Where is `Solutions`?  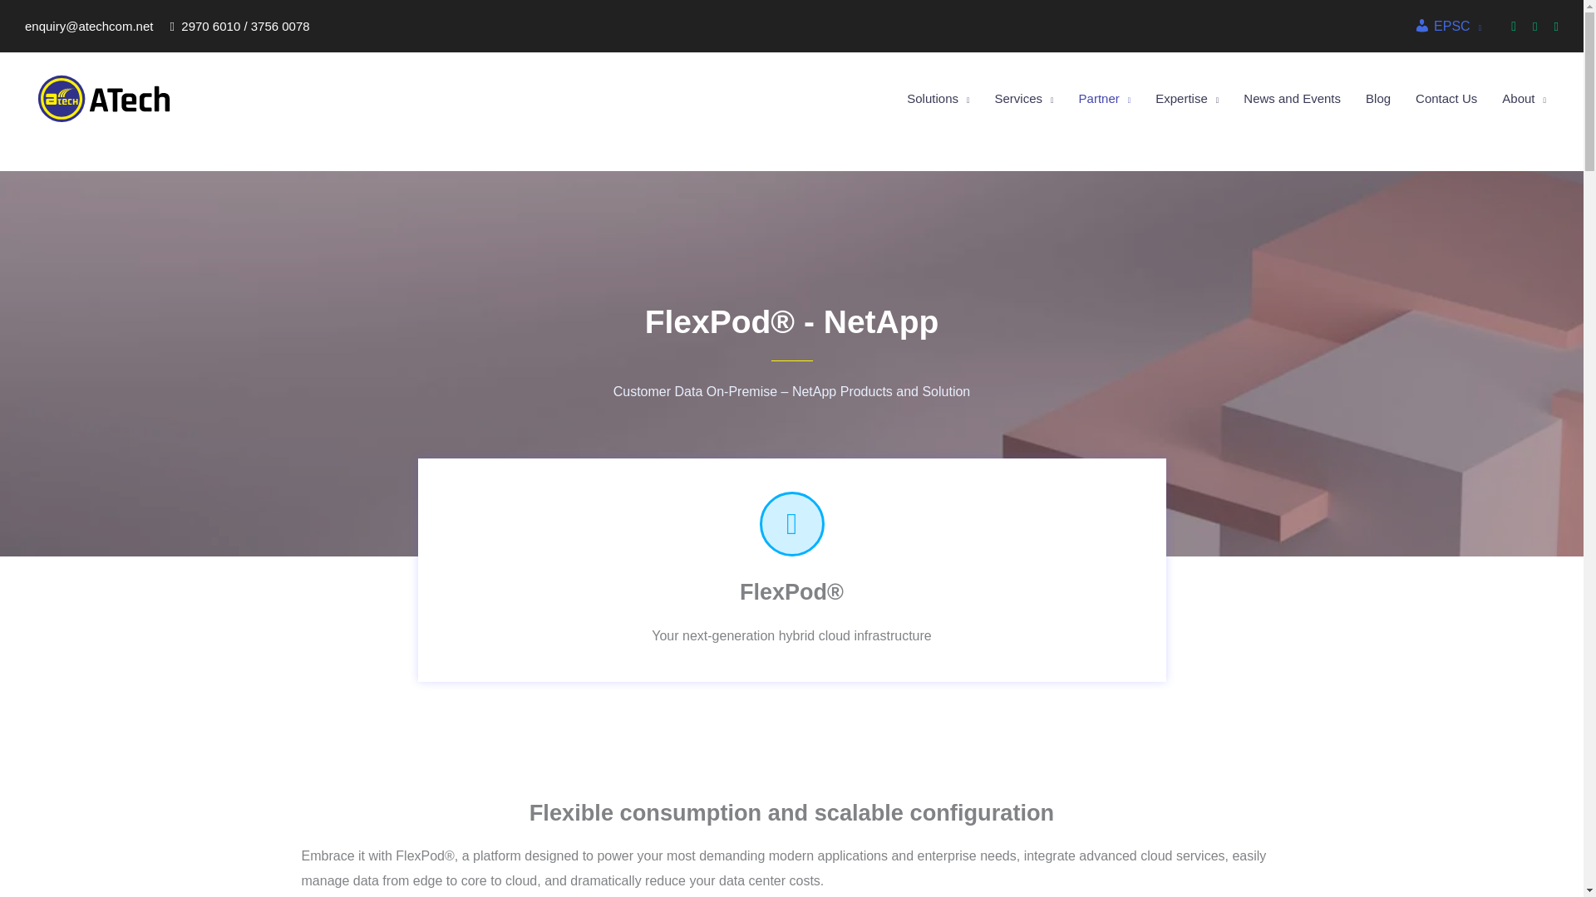 Solutions is located at coordinates (938, 98).